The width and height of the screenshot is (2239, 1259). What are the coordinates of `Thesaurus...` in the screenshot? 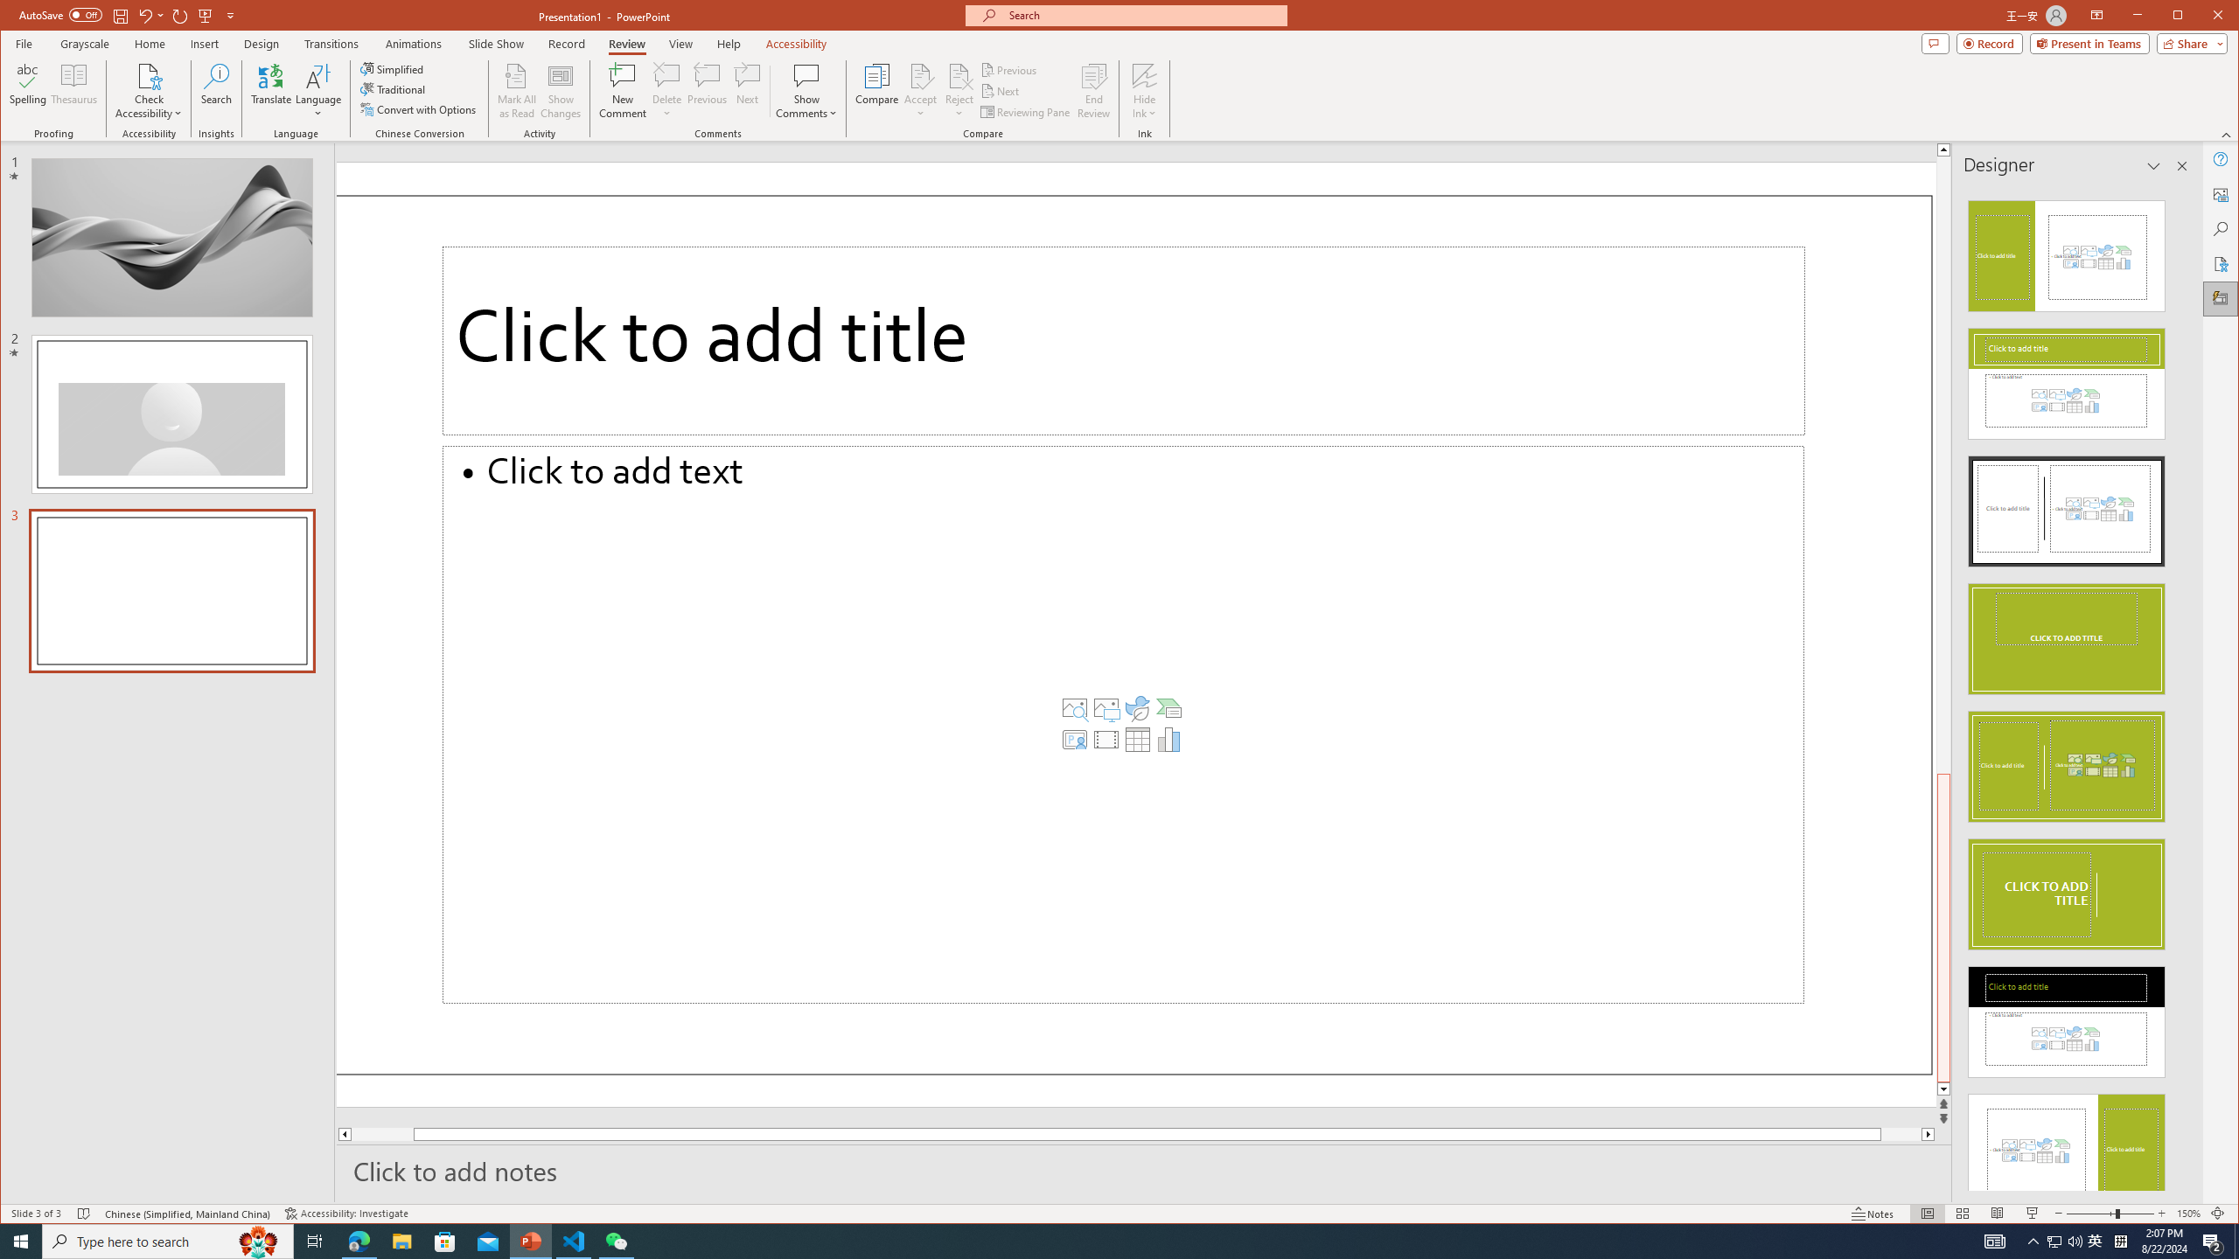 It's located at (75, 91).